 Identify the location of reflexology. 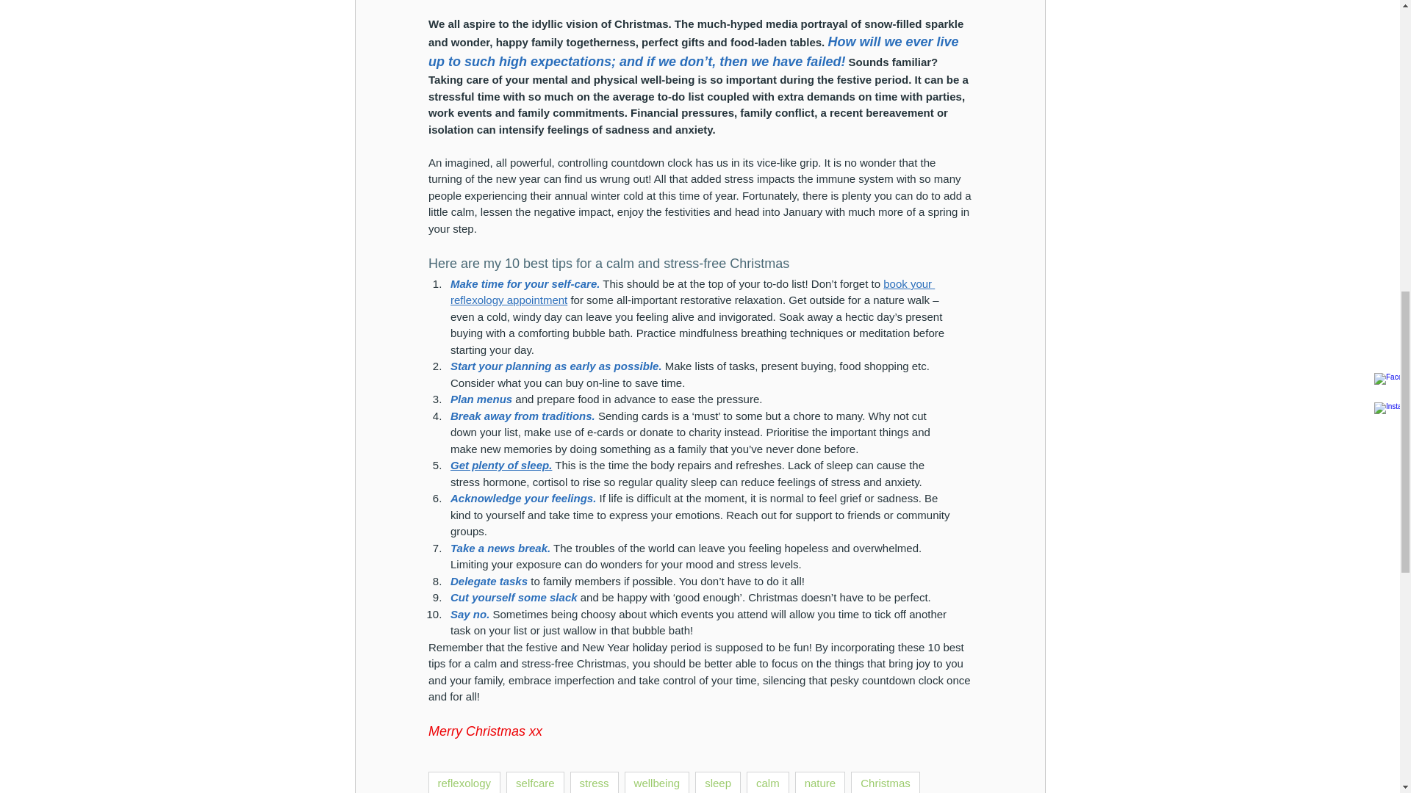
(464, 782).